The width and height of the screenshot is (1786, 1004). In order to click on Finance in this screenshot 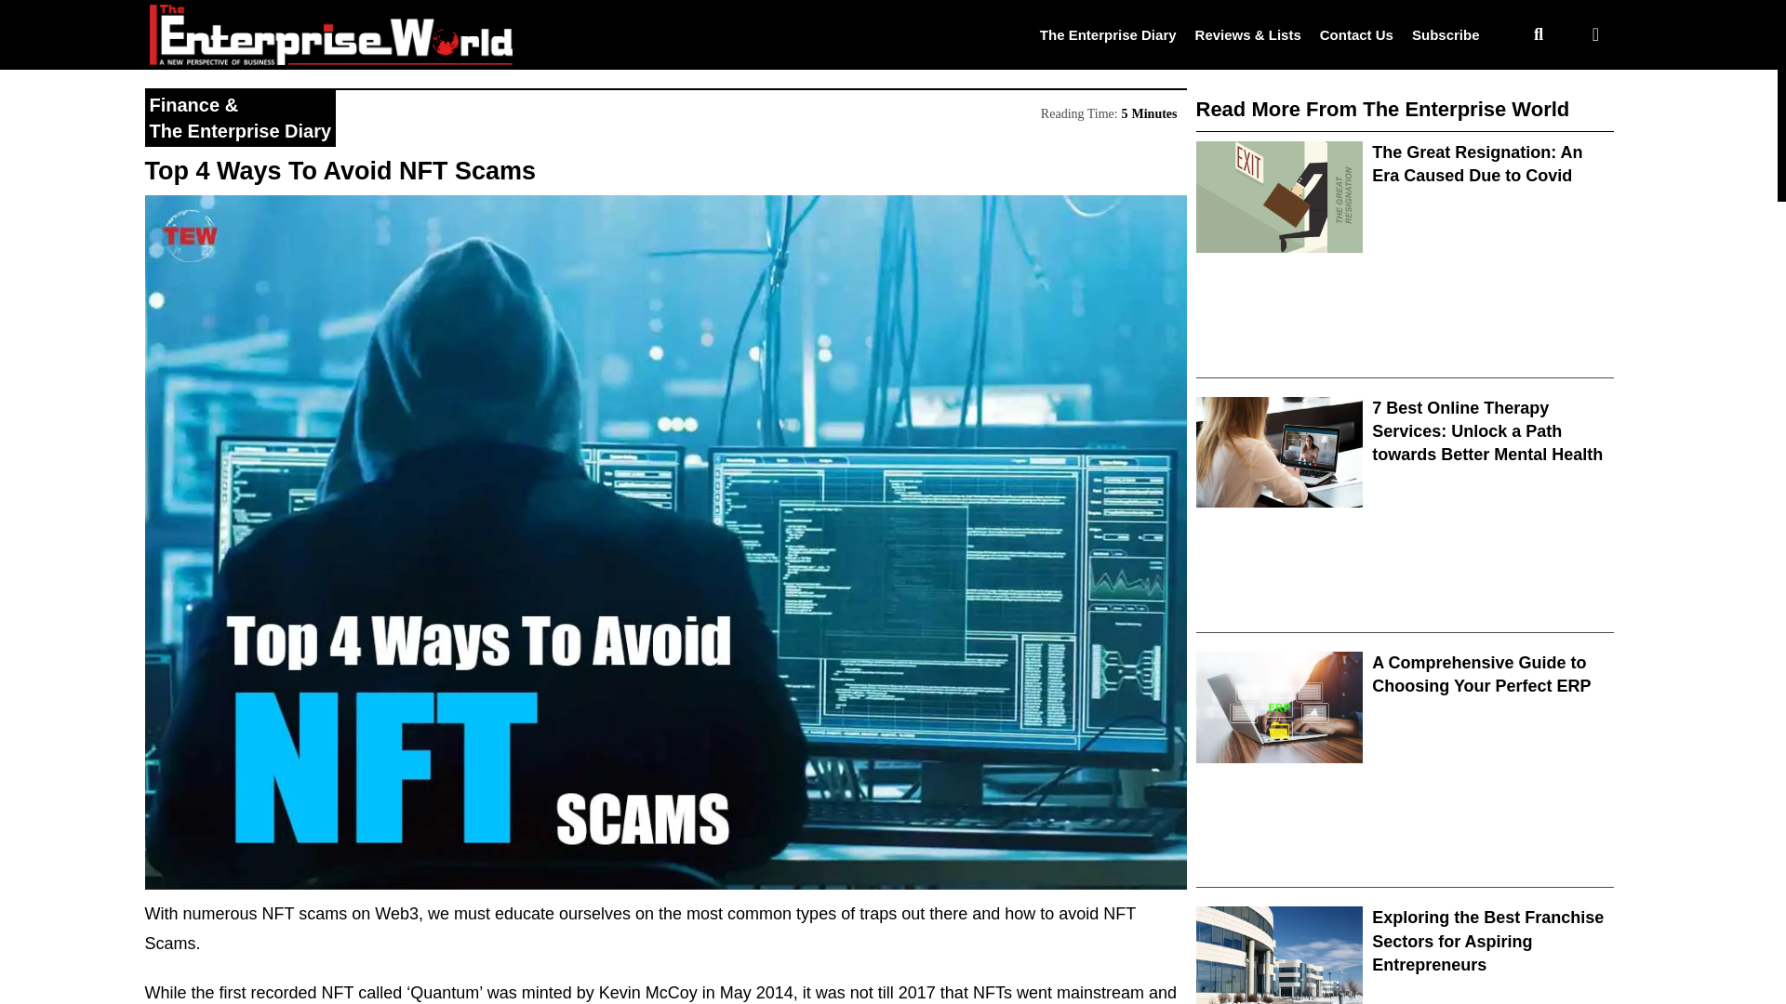, I will do `click(184, 104)`.